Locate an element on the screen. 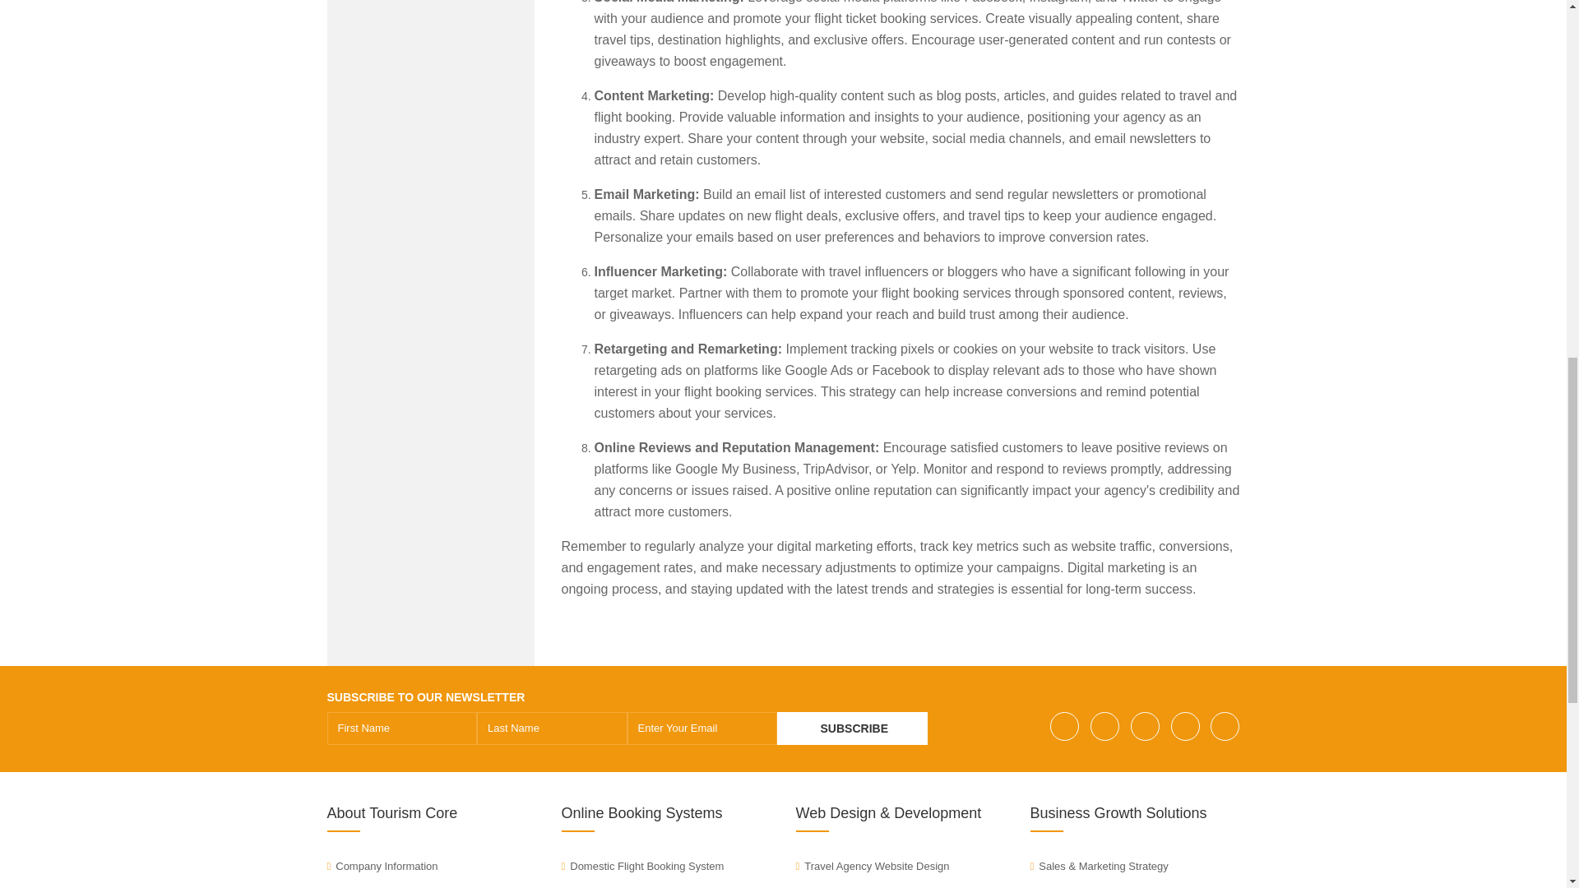  SUBSCRIBE is located at coordinates (852, 728).